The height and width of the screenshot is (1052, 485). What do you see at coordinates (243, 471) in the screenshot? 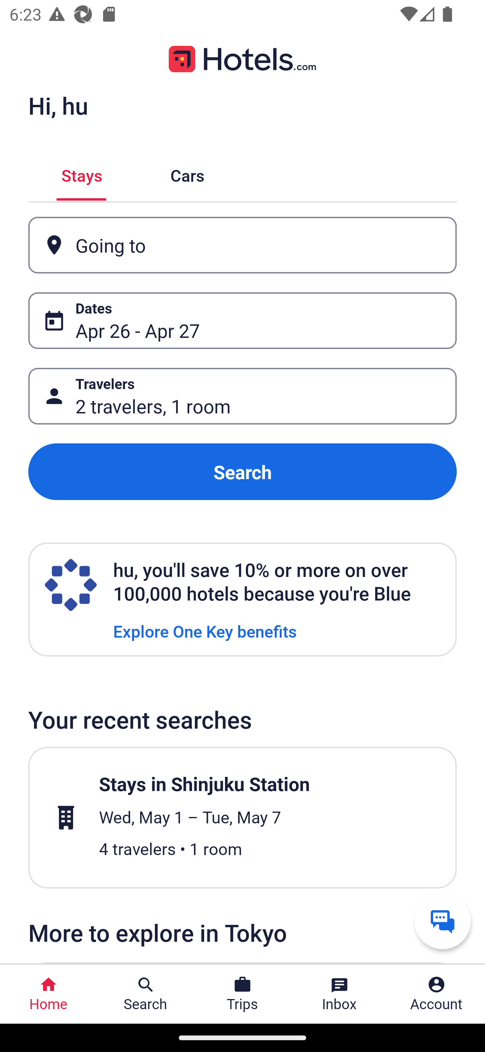
I see `Search` at bounding box center [243, 471].